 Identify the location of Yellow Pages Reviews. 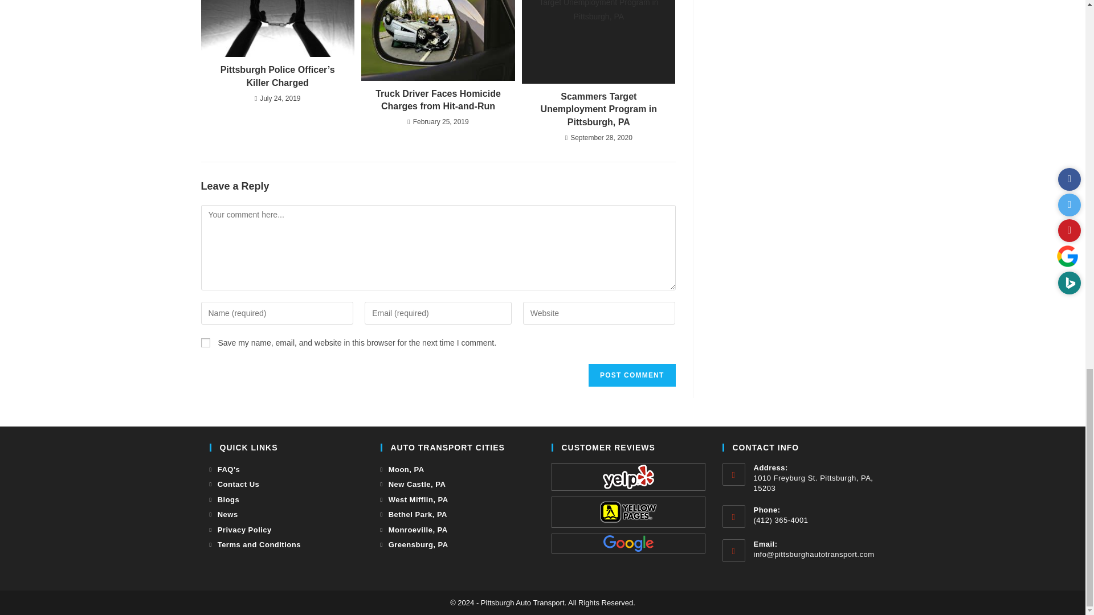
(628, 512).